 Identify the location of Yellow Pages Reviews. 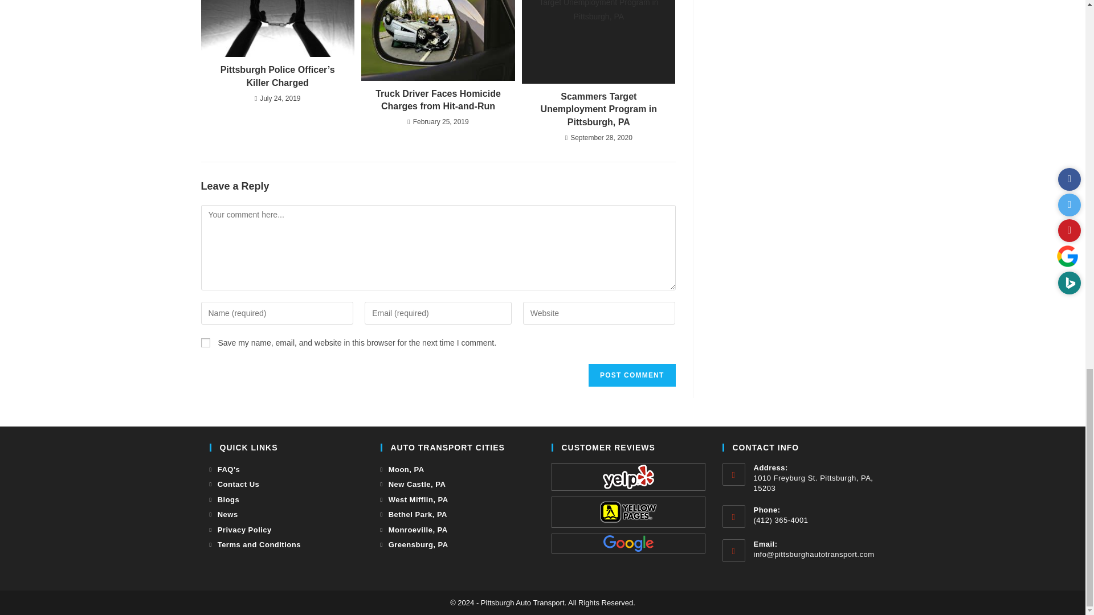
(628, 512).